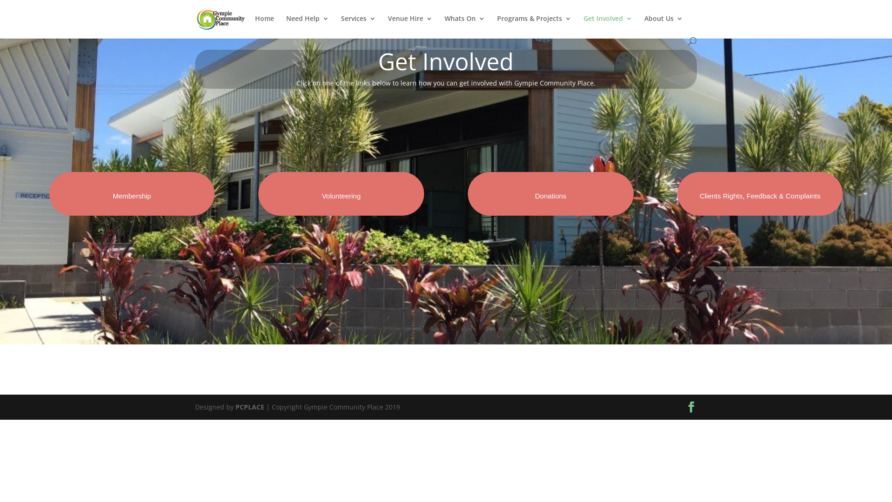  I want to click on Services, so click(359, 26).